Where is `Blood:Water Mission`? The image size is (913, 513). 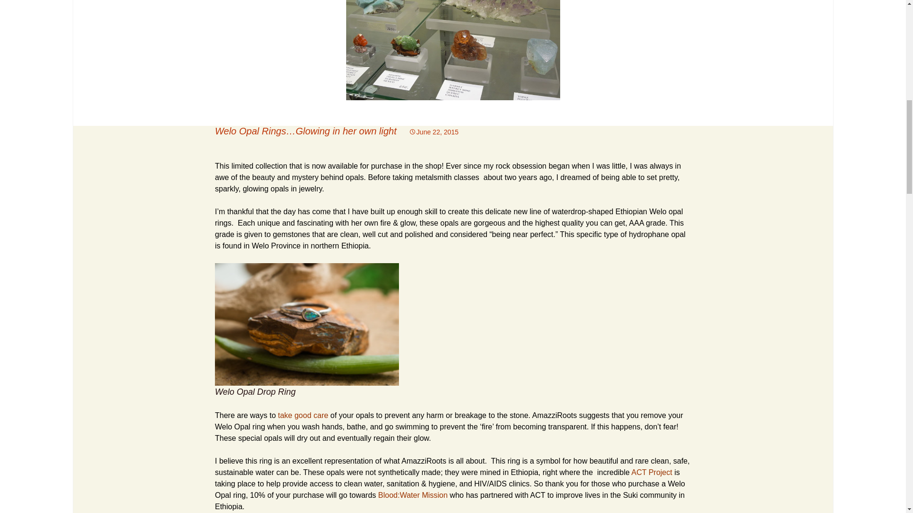 Blood:Water Mission is located at coordinates (412, 495).